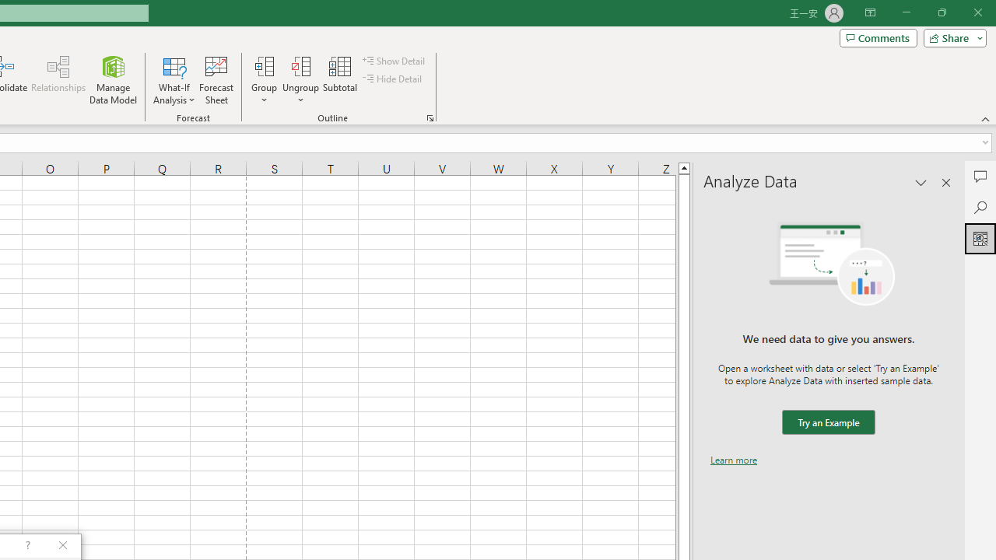 This screenshot has height=560, width=996. I want to click on Collapse the Ribbon, so click(986, 118).